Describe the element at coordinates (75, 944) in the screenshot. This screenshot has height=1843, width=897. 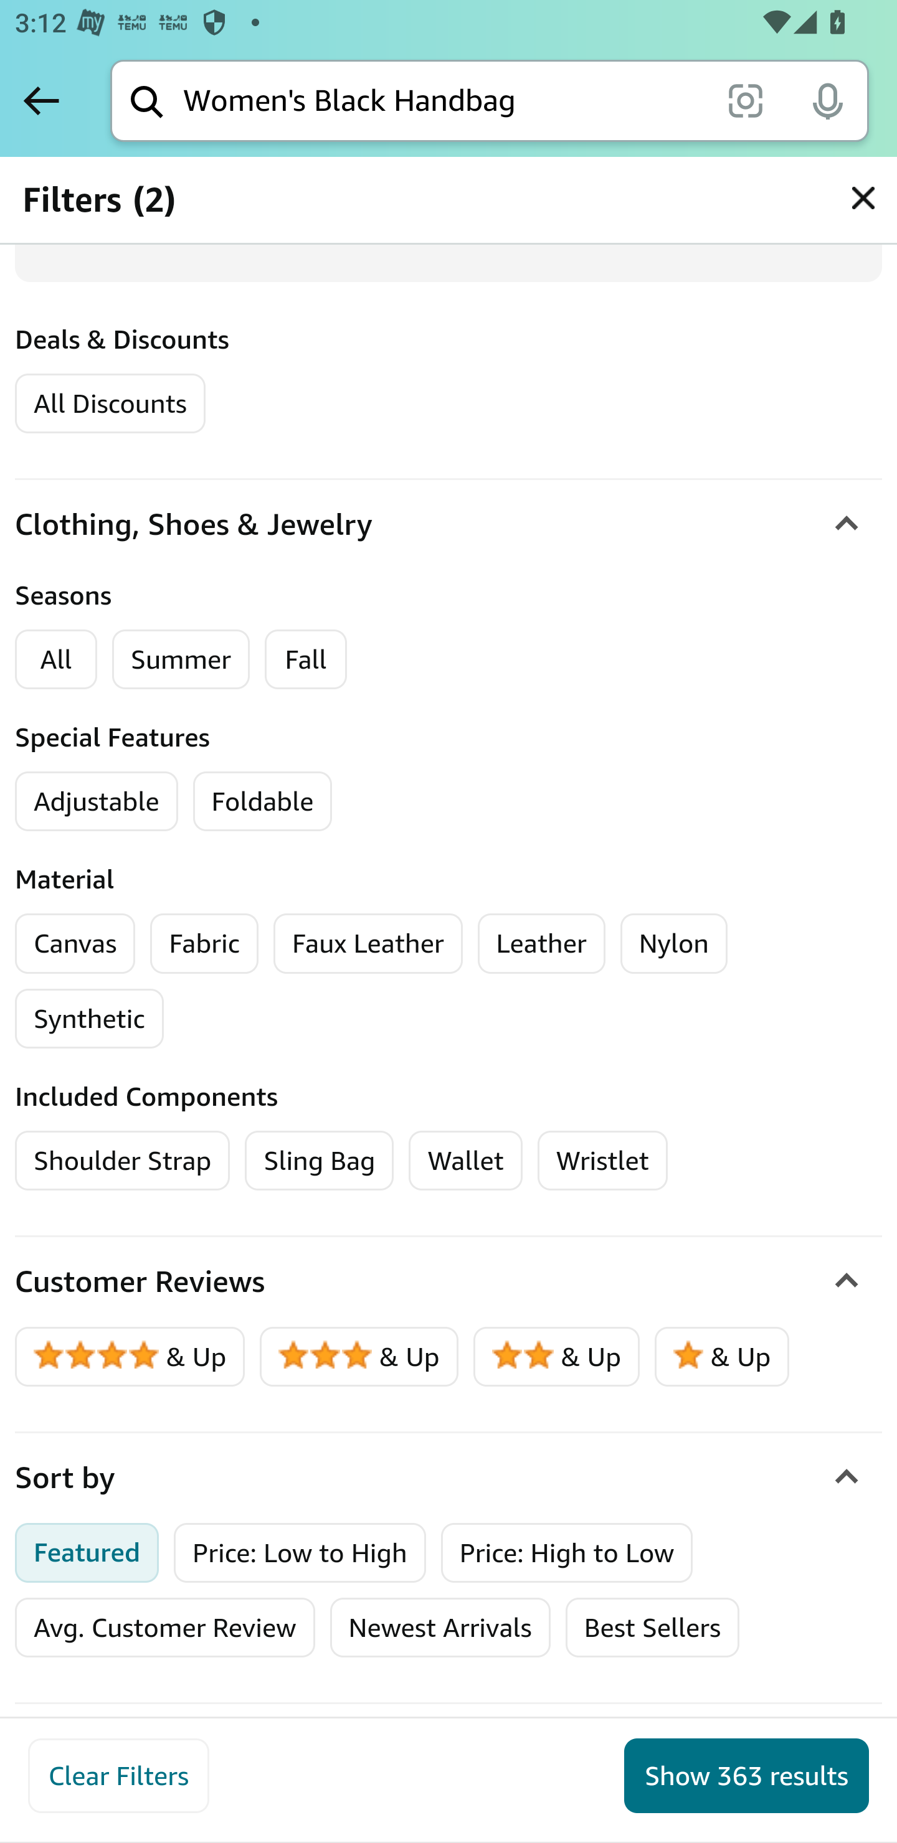
I see `Canvas` at that location.